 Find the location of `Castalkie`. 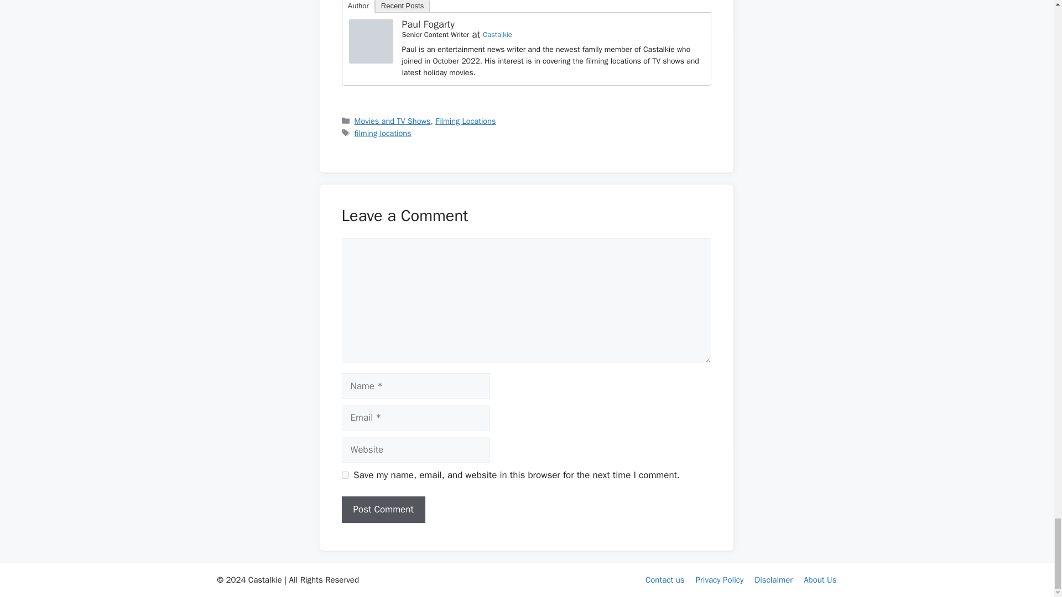

Castalkie is located at coordinates (497, 34).